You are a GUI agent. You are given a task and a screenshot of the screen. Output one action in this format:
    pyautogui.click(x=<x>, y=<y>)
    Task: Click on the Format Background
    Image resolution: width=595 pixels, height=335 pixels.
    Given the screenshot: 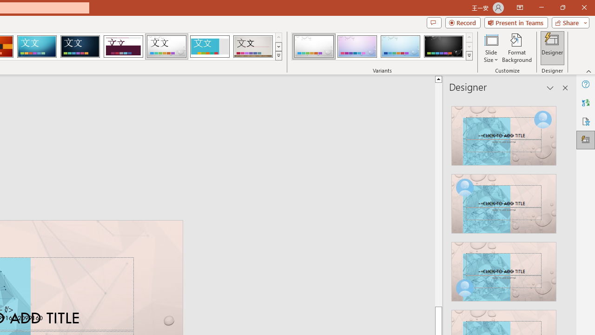 What is the action you would take?
    pyautogui.click(x=517, y=47)
    